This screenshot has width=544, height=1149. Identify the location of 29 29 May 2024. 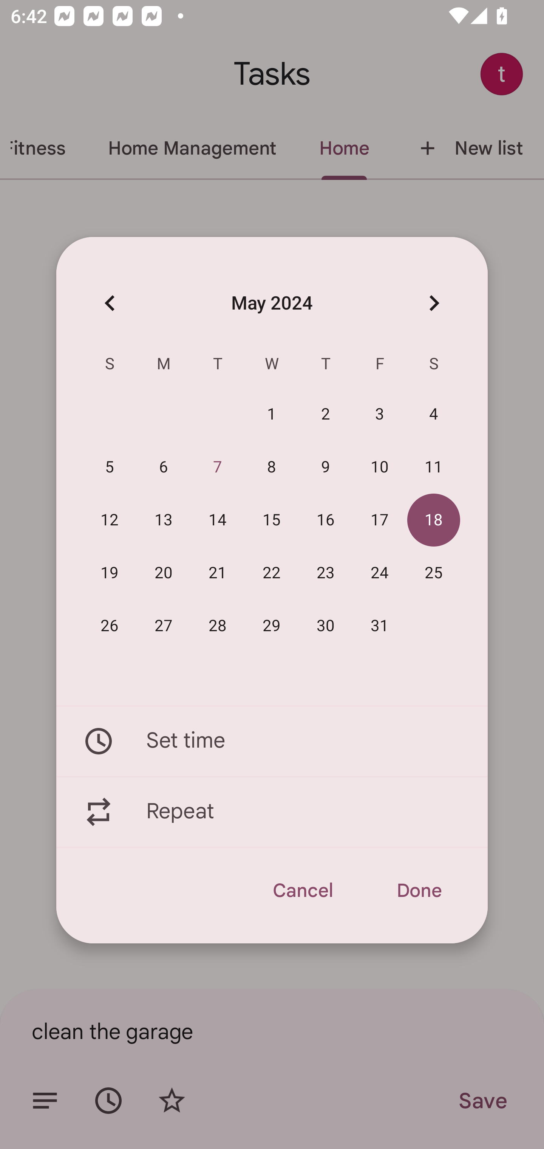
(272, 626).